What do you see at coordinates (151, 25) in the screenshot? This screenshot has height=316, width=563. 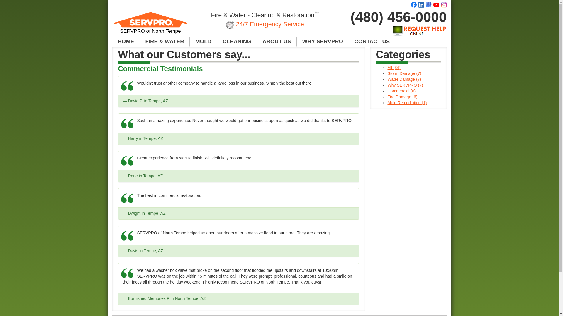 I see `SERVPRO of North Tempe` at bounding box center [151, 25].